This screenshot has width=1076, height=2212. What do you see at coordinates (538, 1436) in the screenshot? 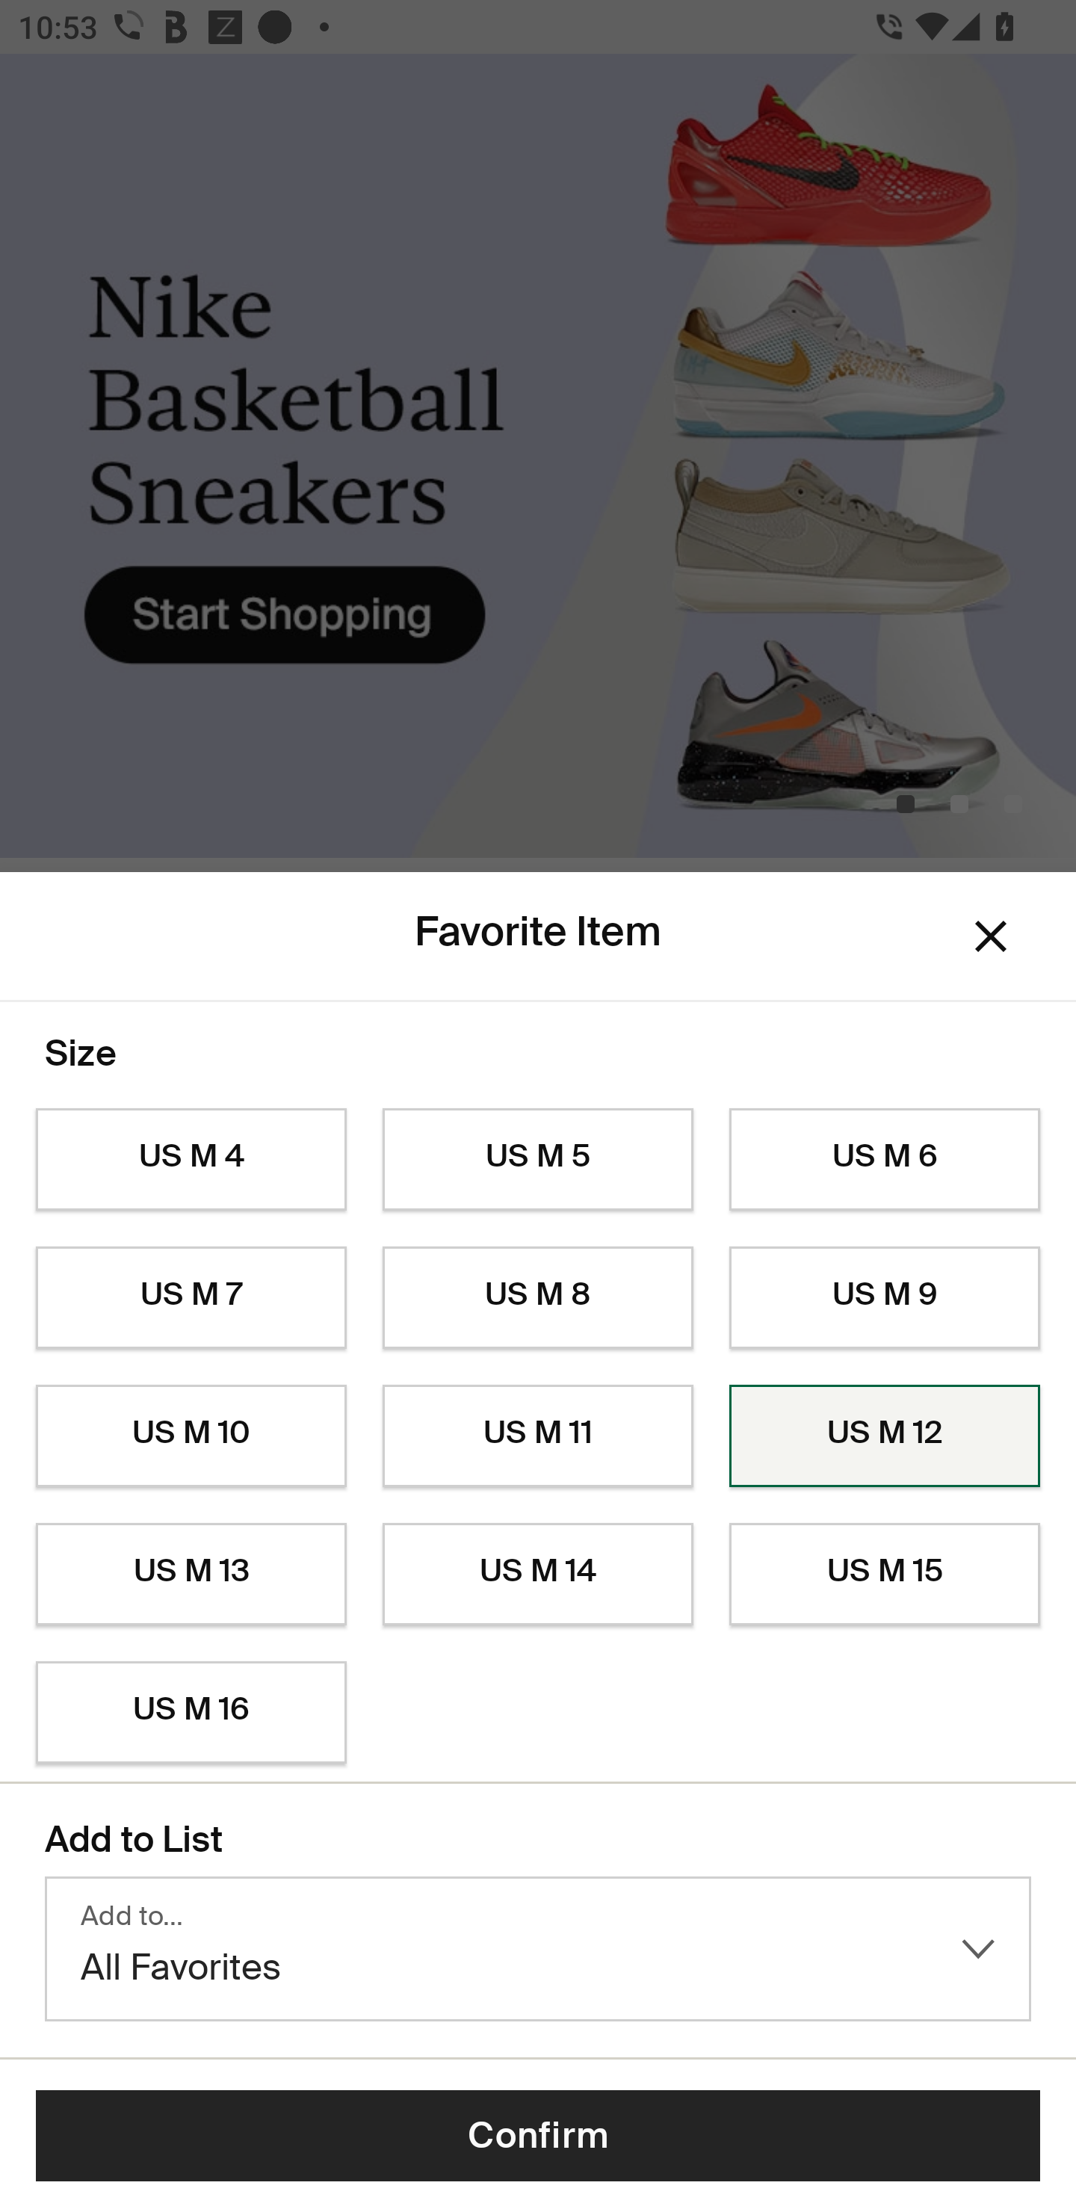
I see `US M 11` at bounding box center [538, 1436].